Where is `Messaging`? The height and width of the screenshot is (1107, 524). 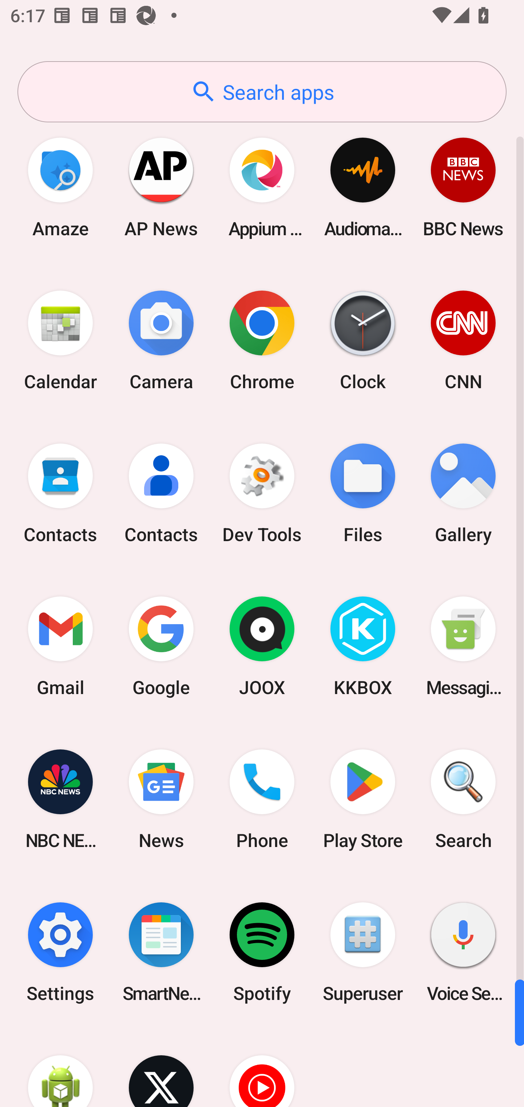
Messaging is located at coordinates (463, 646).